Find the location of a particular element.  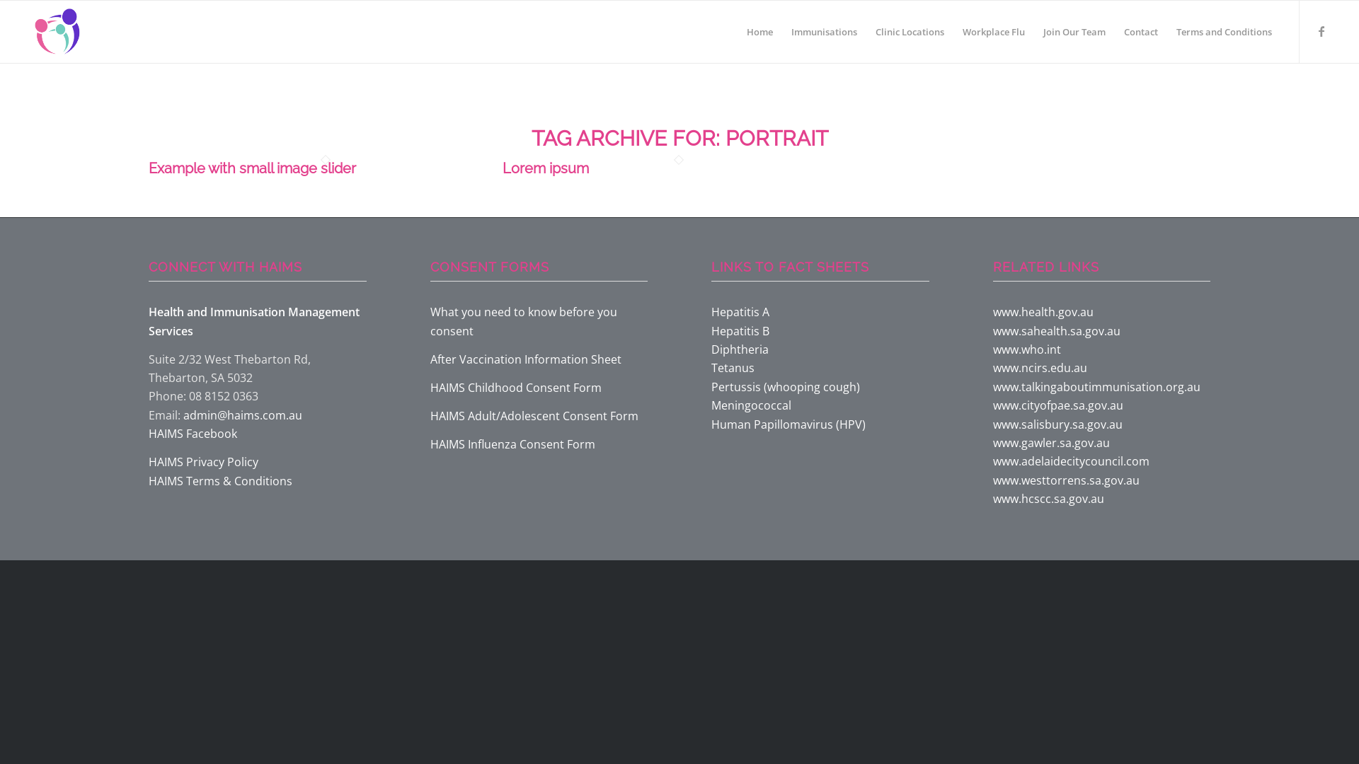

HAIMS Terms & Conditions is located at coordinates (221, 481).